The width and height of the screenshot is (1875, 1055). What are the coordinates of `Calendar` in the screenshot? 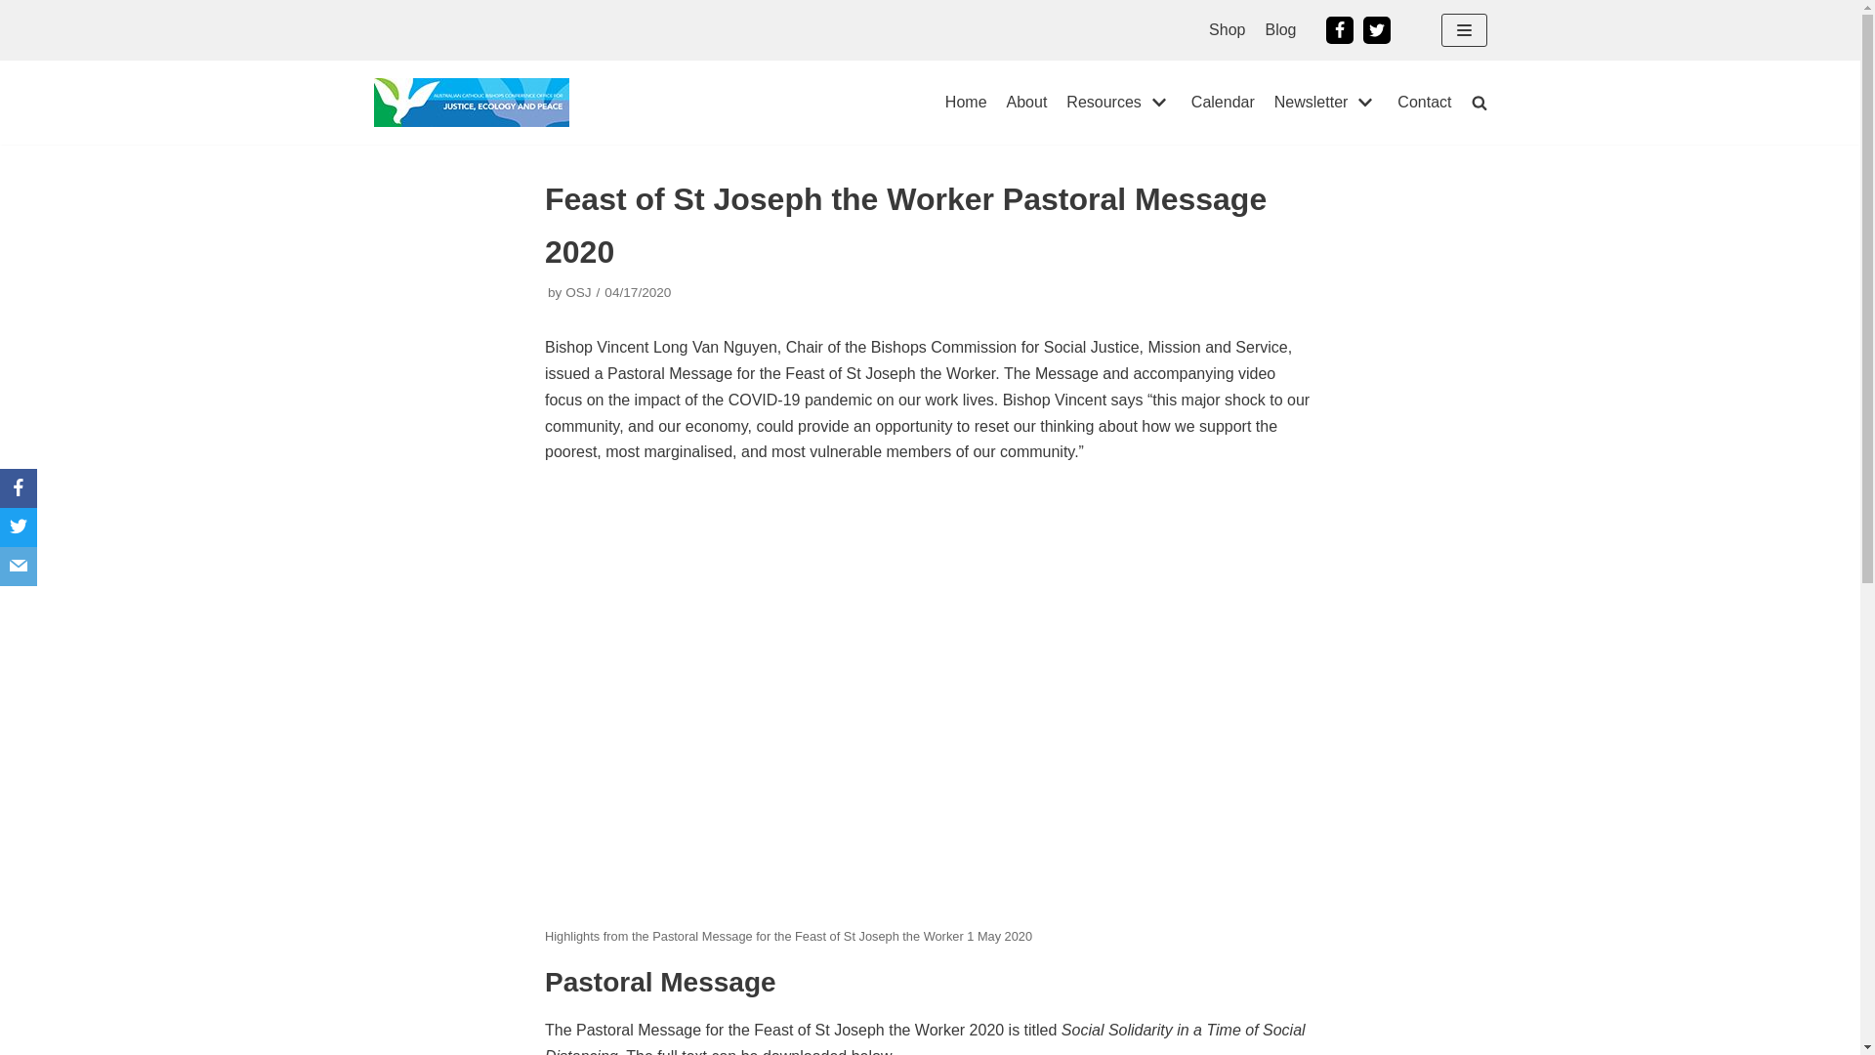 It's located at (1223, 103).